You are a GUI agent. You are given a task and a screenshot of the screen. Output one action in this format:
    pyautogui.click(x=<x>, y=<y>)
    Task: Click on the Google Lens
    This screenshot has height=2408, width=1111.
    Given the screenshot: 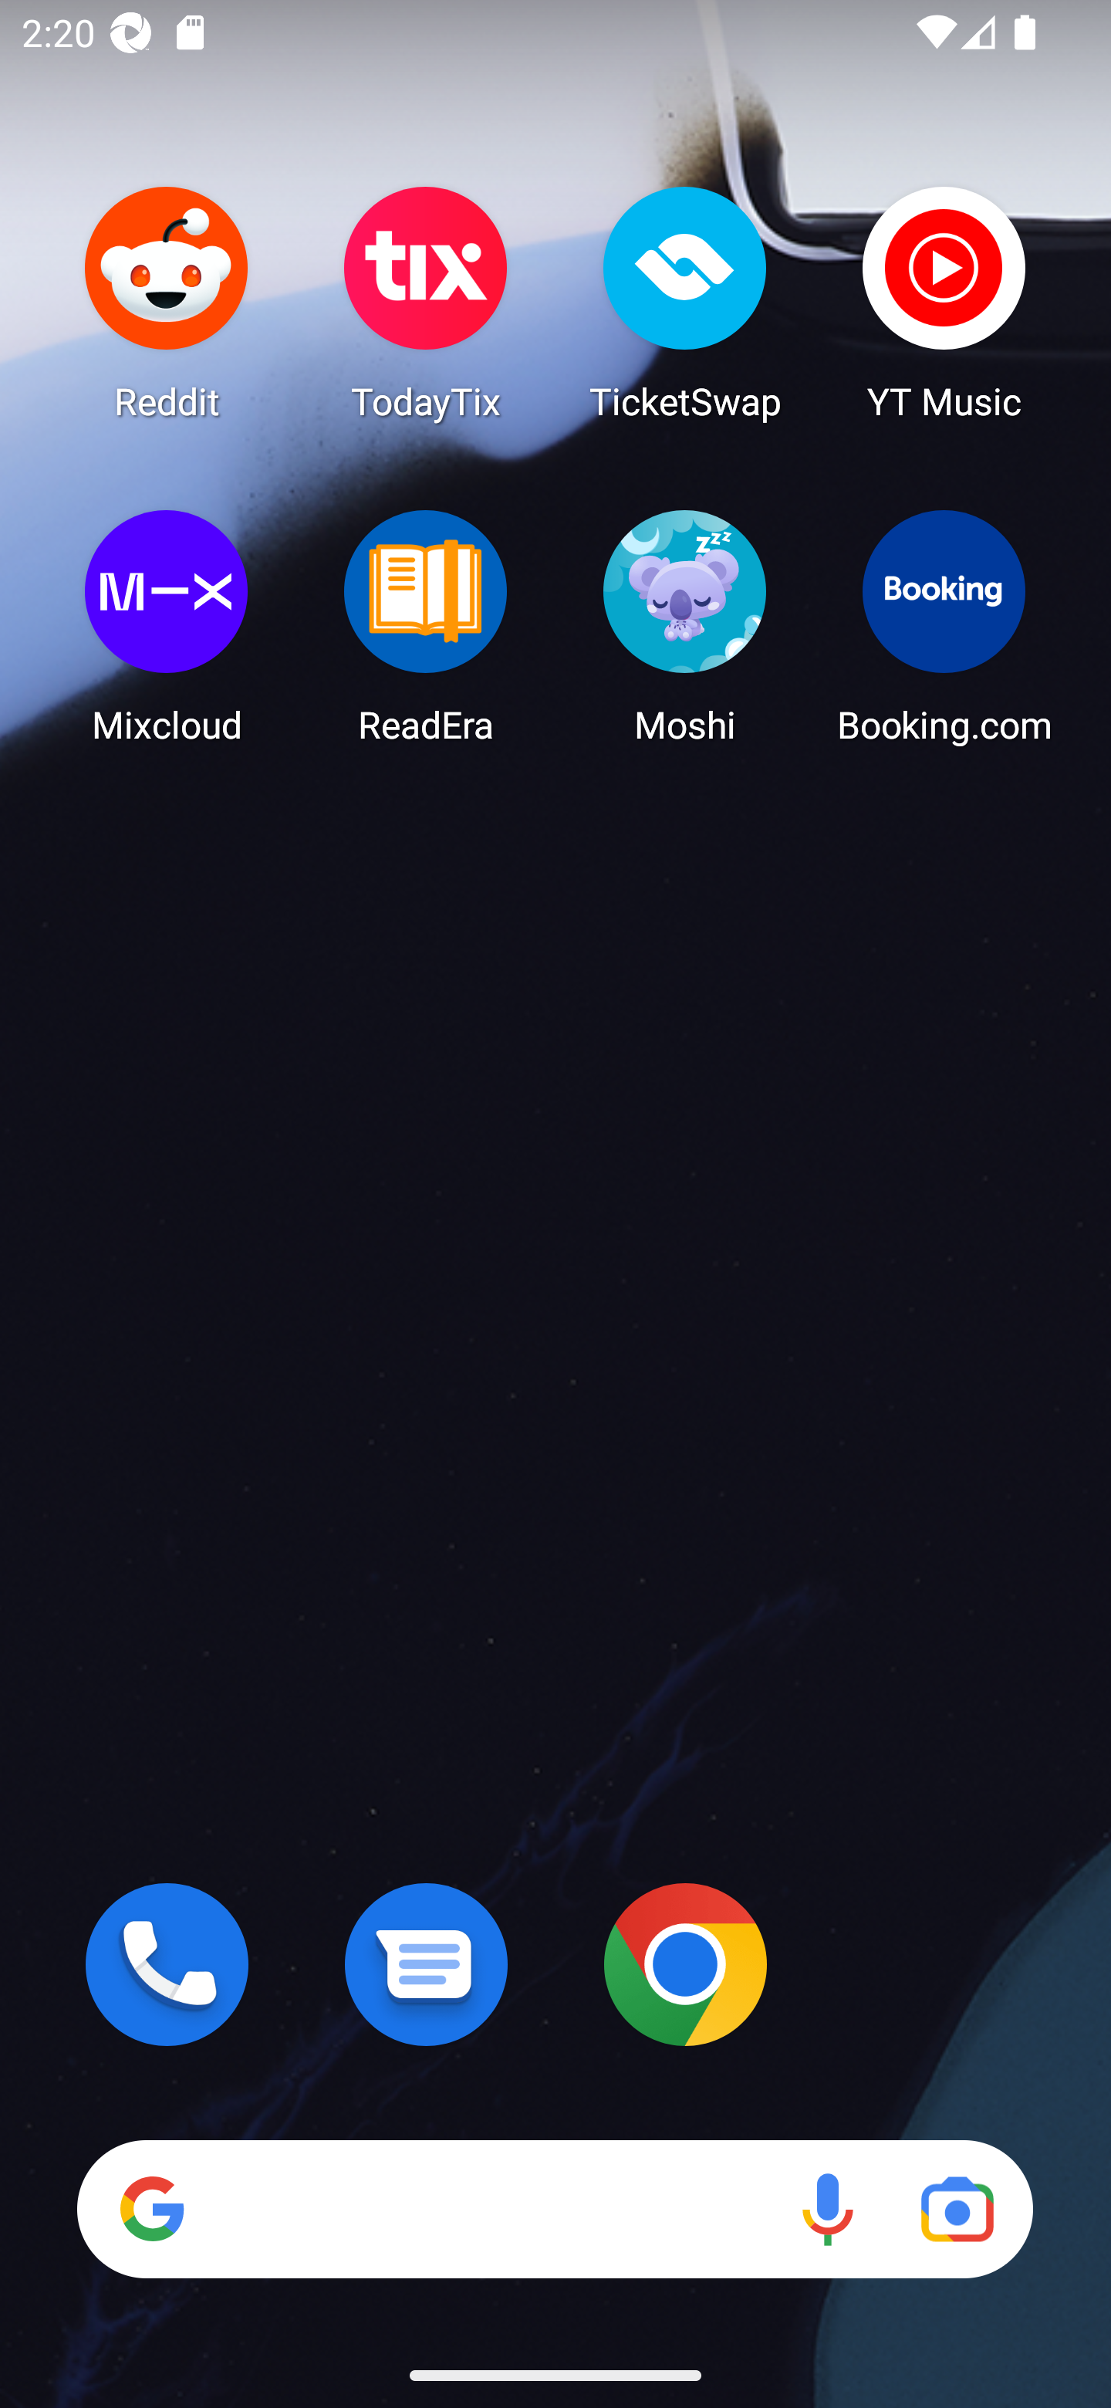 What is the action you would take?
    pyautogui.click(x=957, y=2209)
    